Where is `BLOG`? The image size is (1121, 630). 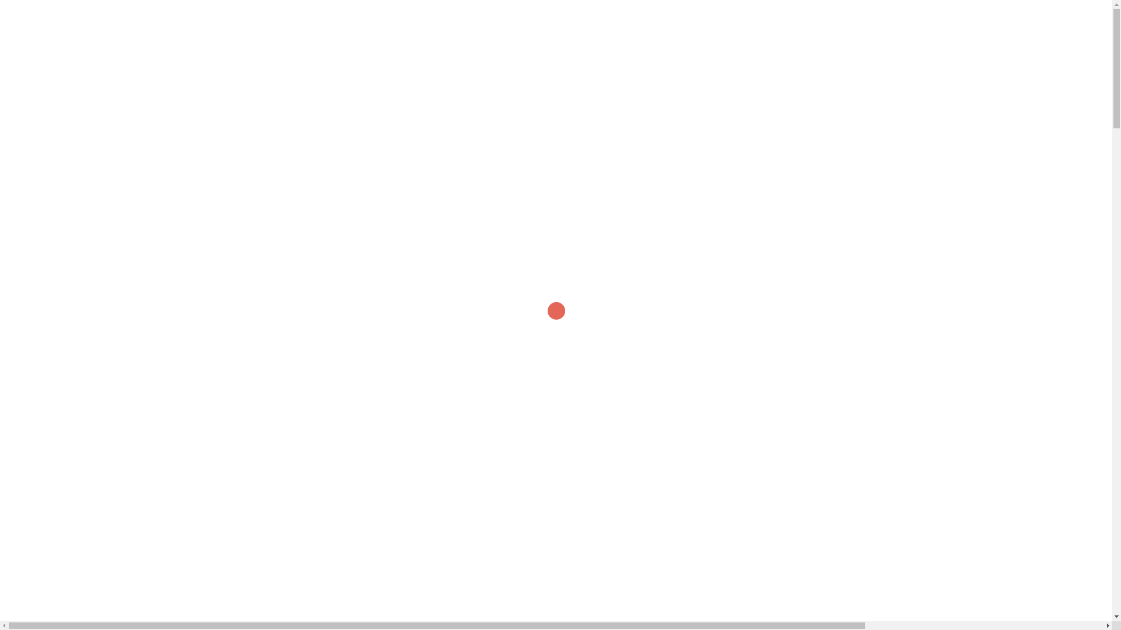
BLOG is located at coordinates (814, 20).